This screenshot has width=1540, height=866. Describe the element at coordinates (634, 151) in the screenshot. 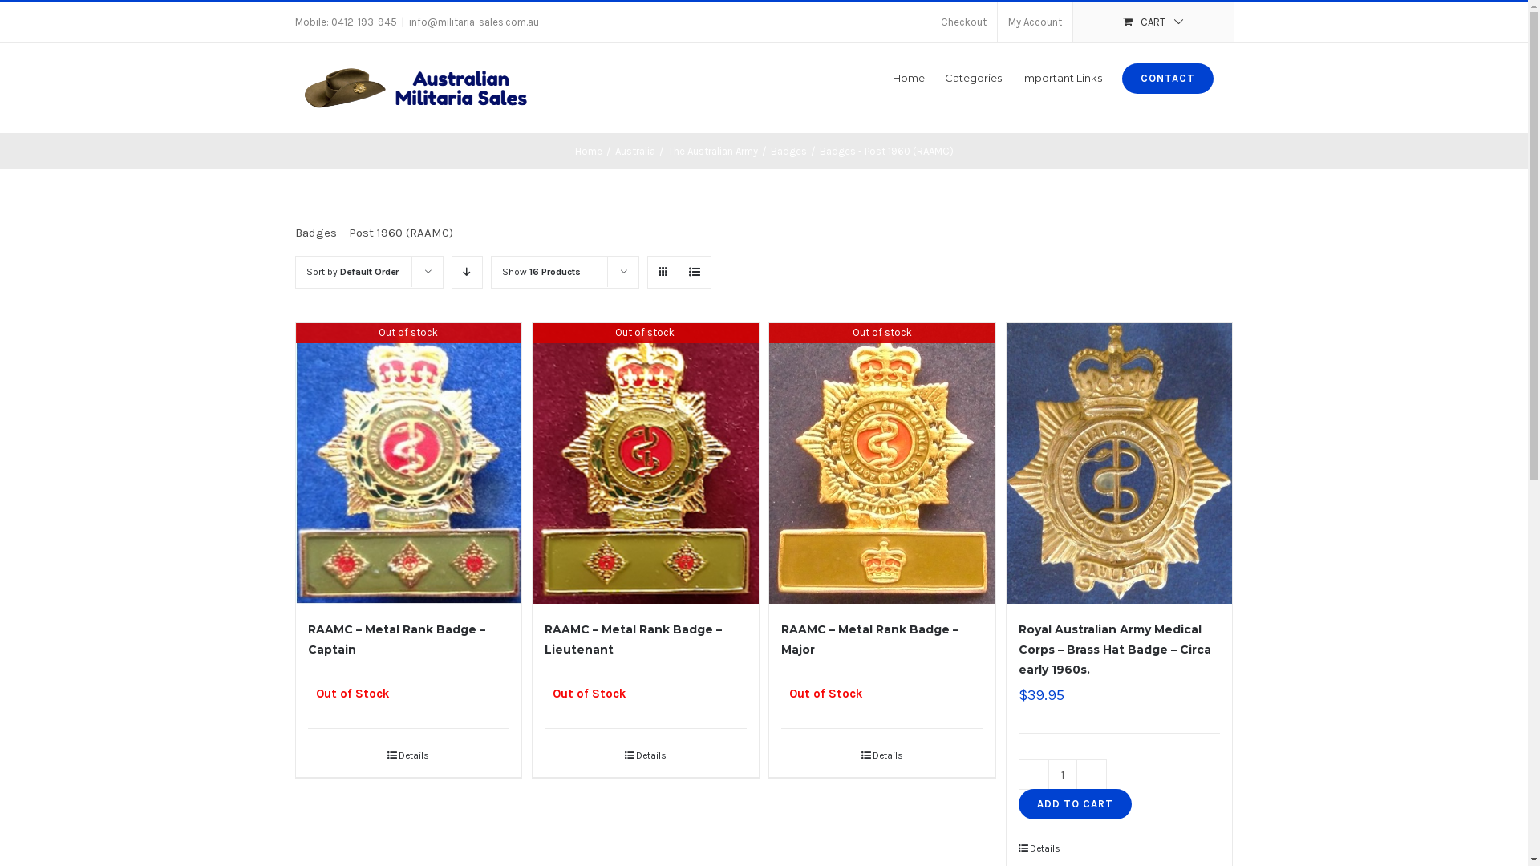

I see `Australia` at that location.